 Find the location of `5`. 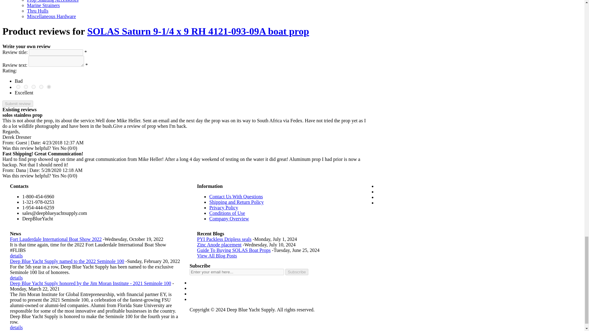

5 is located at coordinates (49, 87).